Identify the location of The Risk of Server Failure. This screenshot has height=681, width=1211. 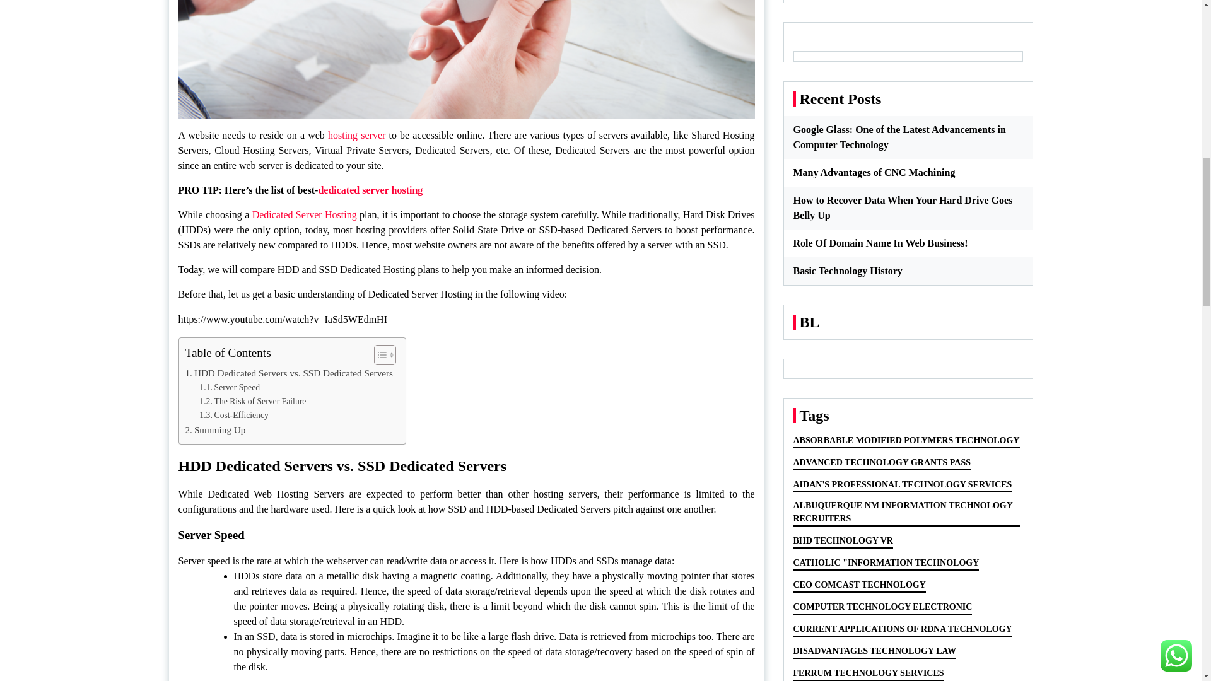
(252, 402).